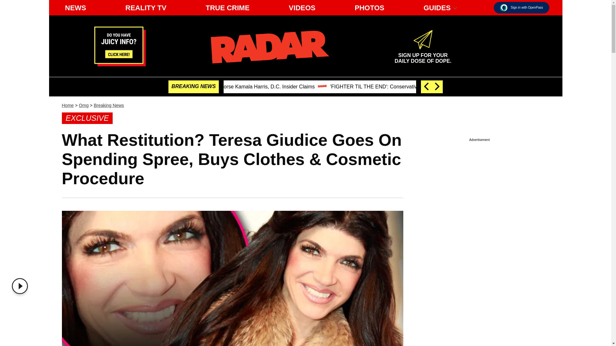  I want to click on VIDEOS, so click(423, 55).